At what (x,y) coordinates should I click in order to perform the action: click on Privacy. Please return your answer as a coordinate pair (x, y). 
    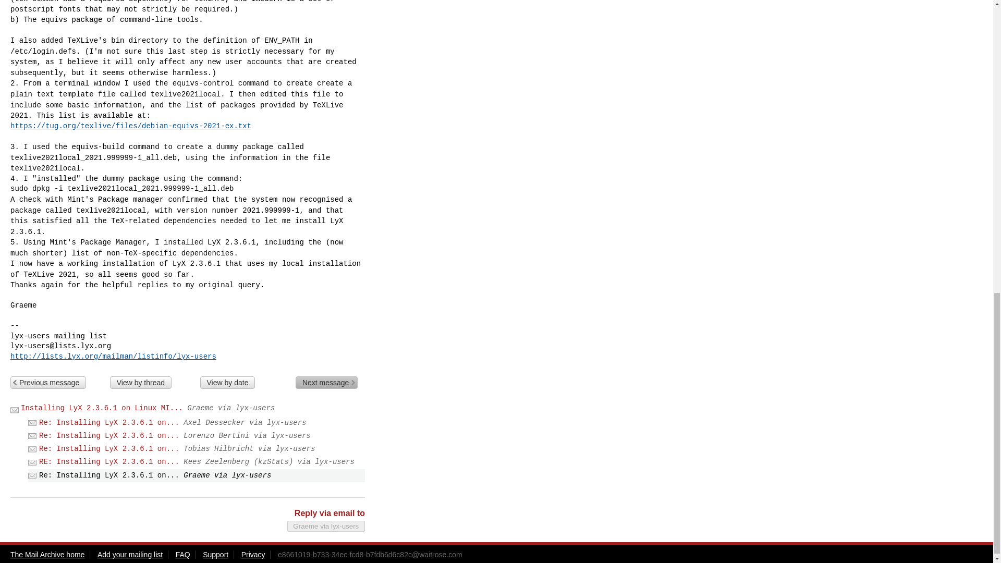
    Looking at the image, I should click on (253, 555).